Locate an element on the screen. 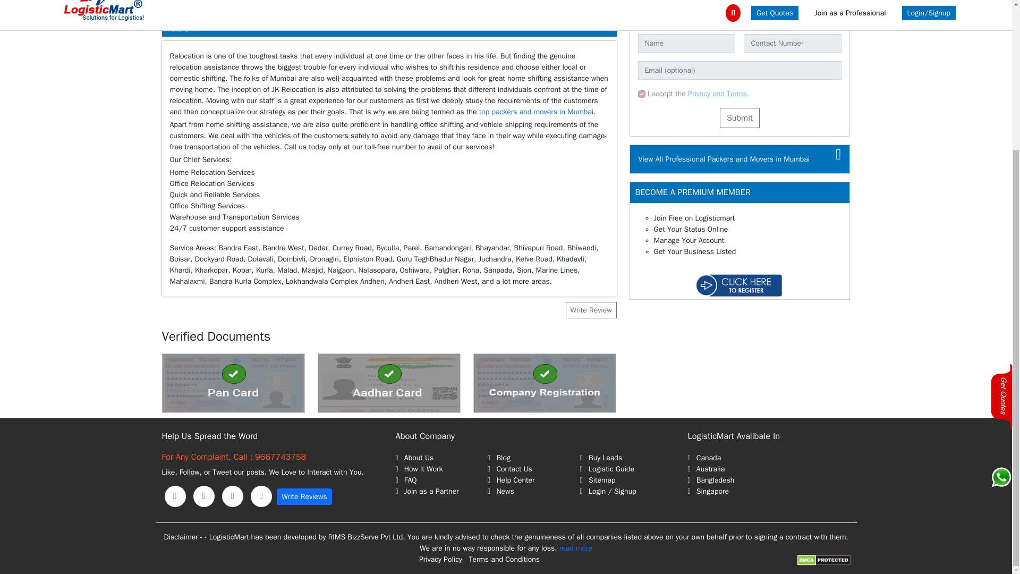 The image size is (1020, 574). Privacy Policy is located at coordinates (440, 559).